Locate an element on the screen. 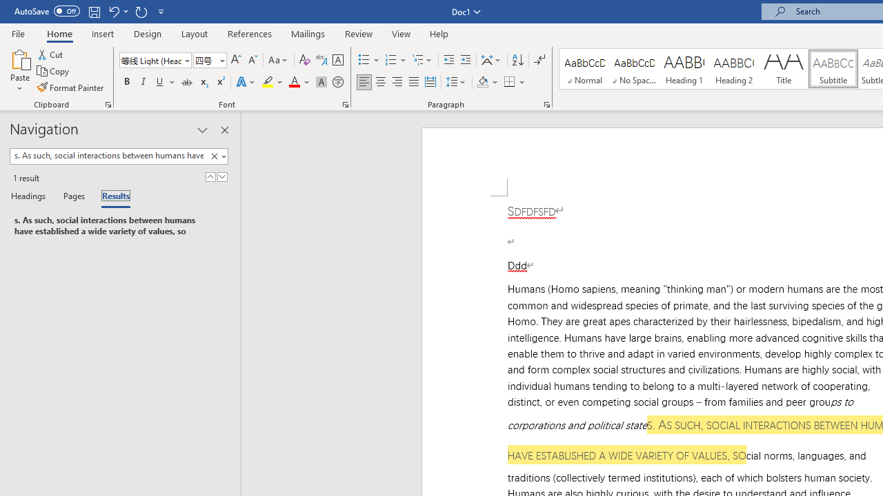 The width and height of the screenshot is (883, 496). Next Result is located at coordinates (222, 176).